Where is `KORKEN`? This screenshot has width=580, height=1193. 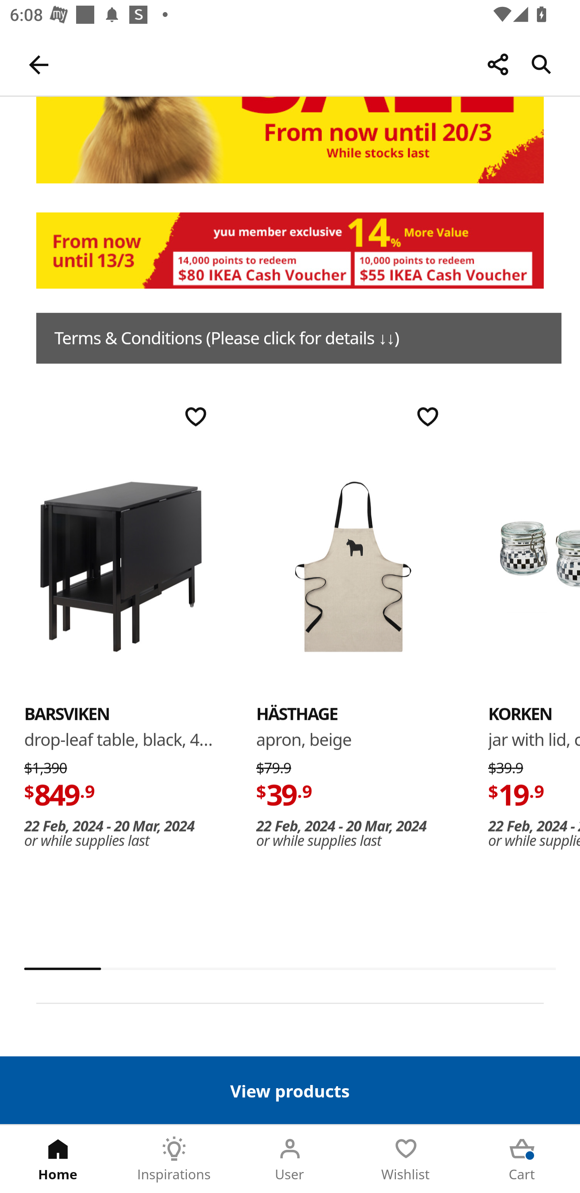 KORKEN is located at coordinates (520, 714).